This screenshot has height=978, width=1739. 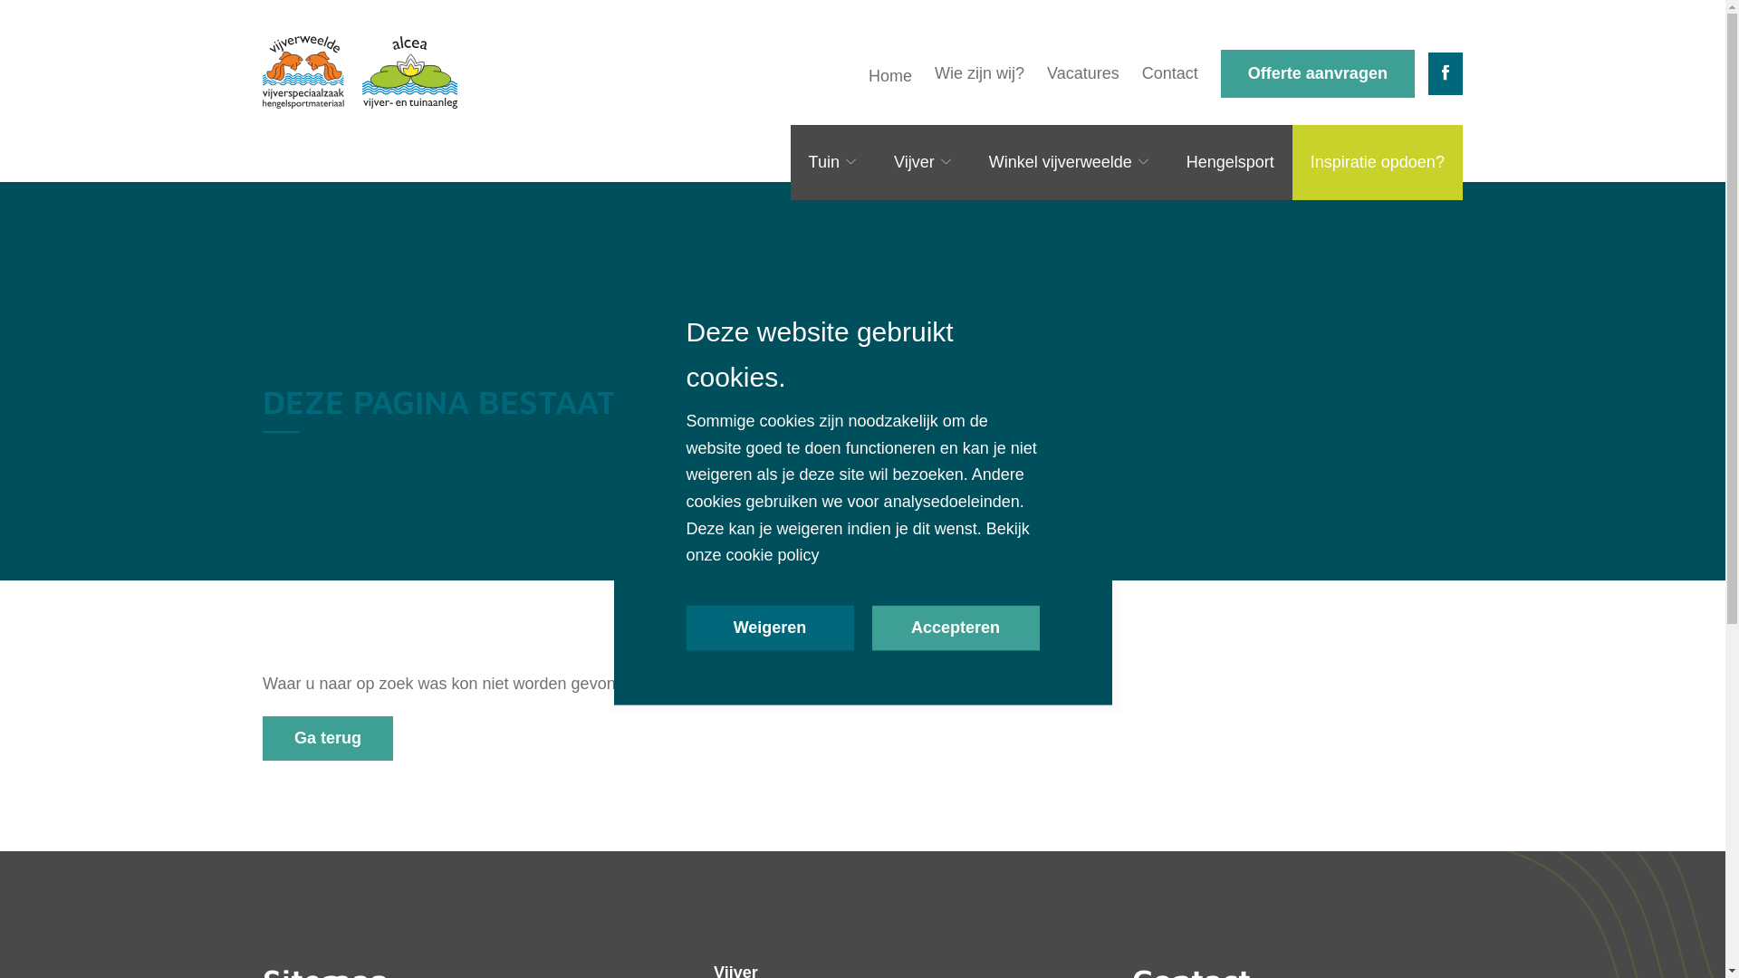 I want to click on Wie zijn wij?, so click(x=167, y=151).